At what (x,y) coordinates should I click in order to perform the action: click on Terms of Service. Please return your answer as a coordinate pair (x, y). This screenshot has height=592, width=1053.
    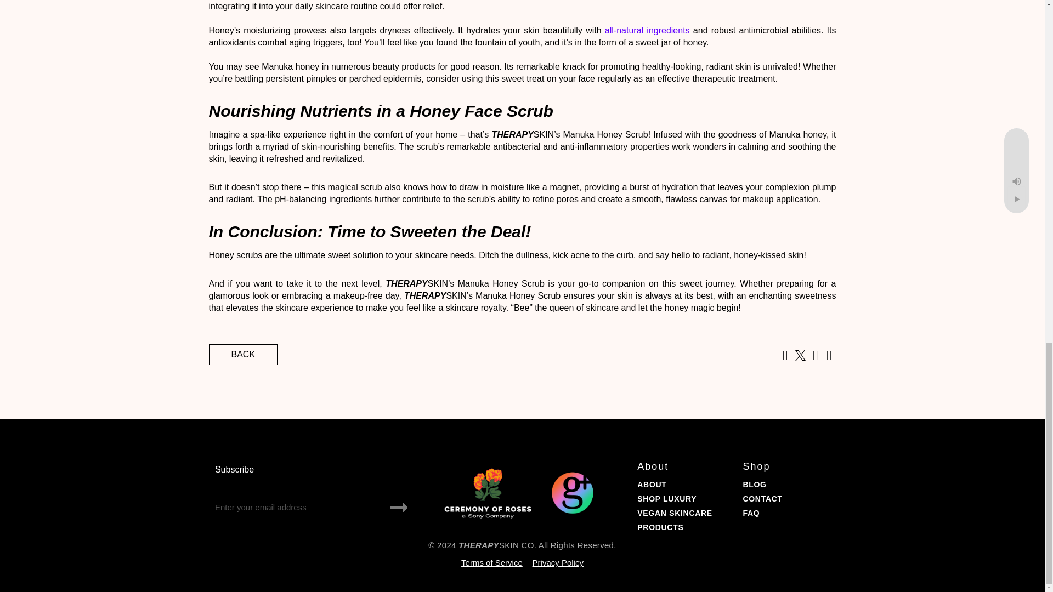
    Looking at the image, I should click on (491, 562).